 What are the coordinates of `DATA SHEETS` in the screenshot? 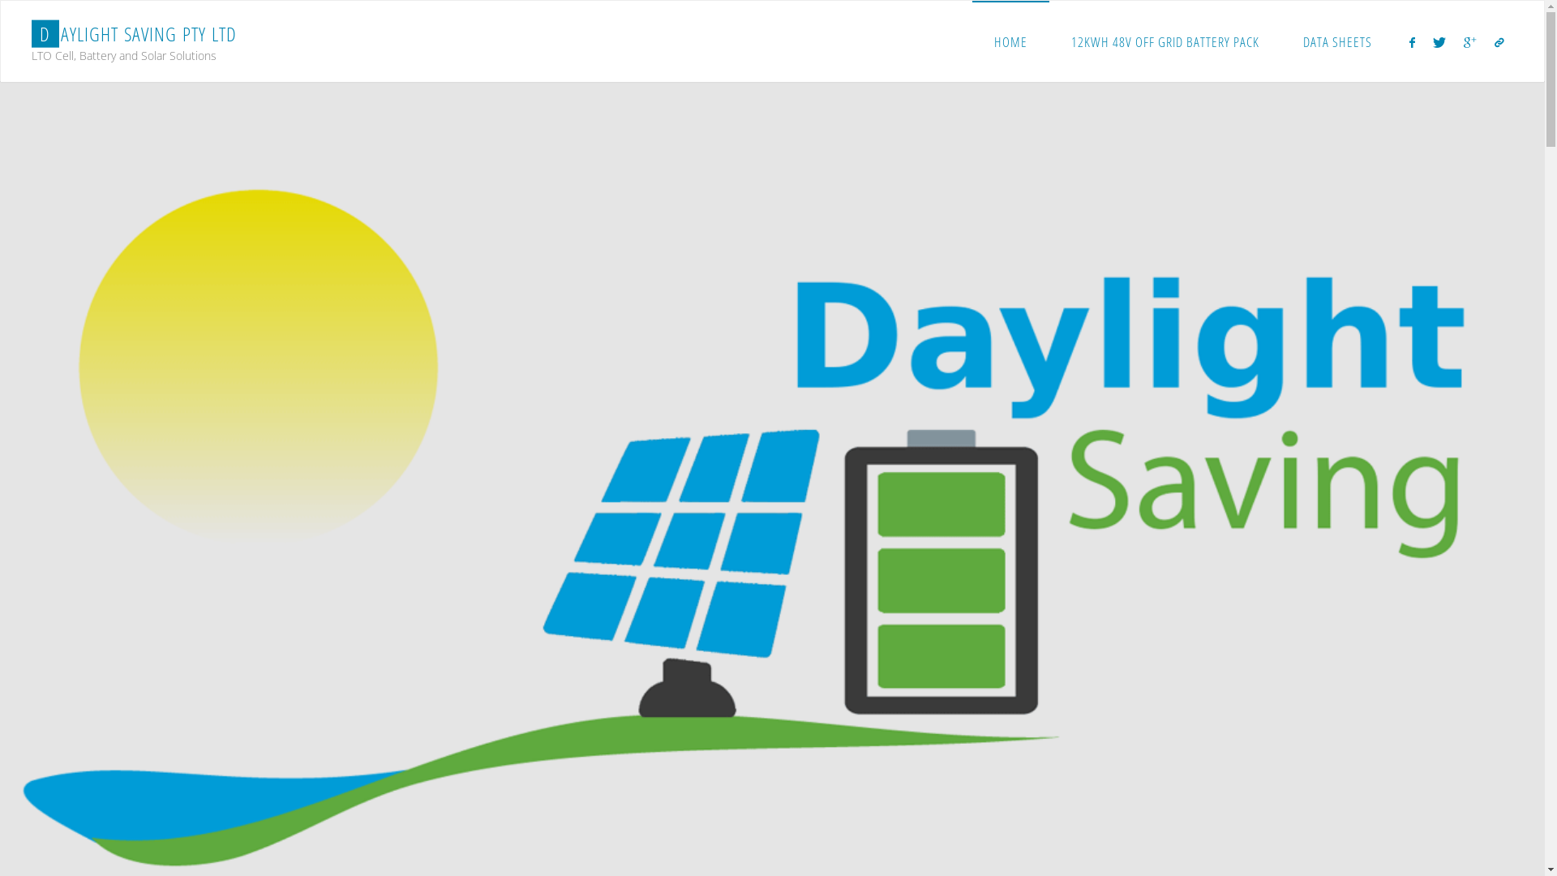 It's located at (1338, 41).